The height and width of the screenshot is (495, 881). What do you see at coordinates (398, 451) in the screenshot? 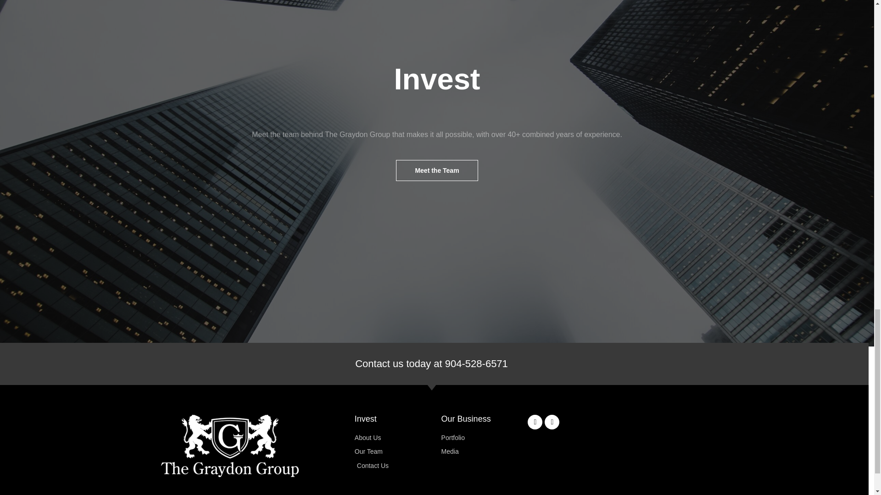
I see `Our Team` at bounding box center [398, 451].